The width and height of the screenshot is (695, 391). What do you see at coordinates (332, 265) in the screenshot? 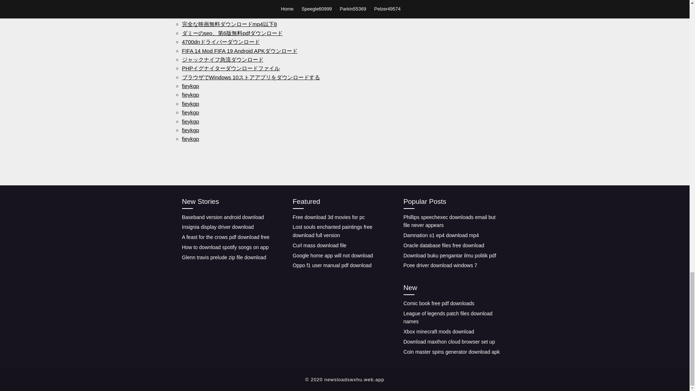
I see `Oppo f1 user manual pdf download` at bounding box center [332, 265].